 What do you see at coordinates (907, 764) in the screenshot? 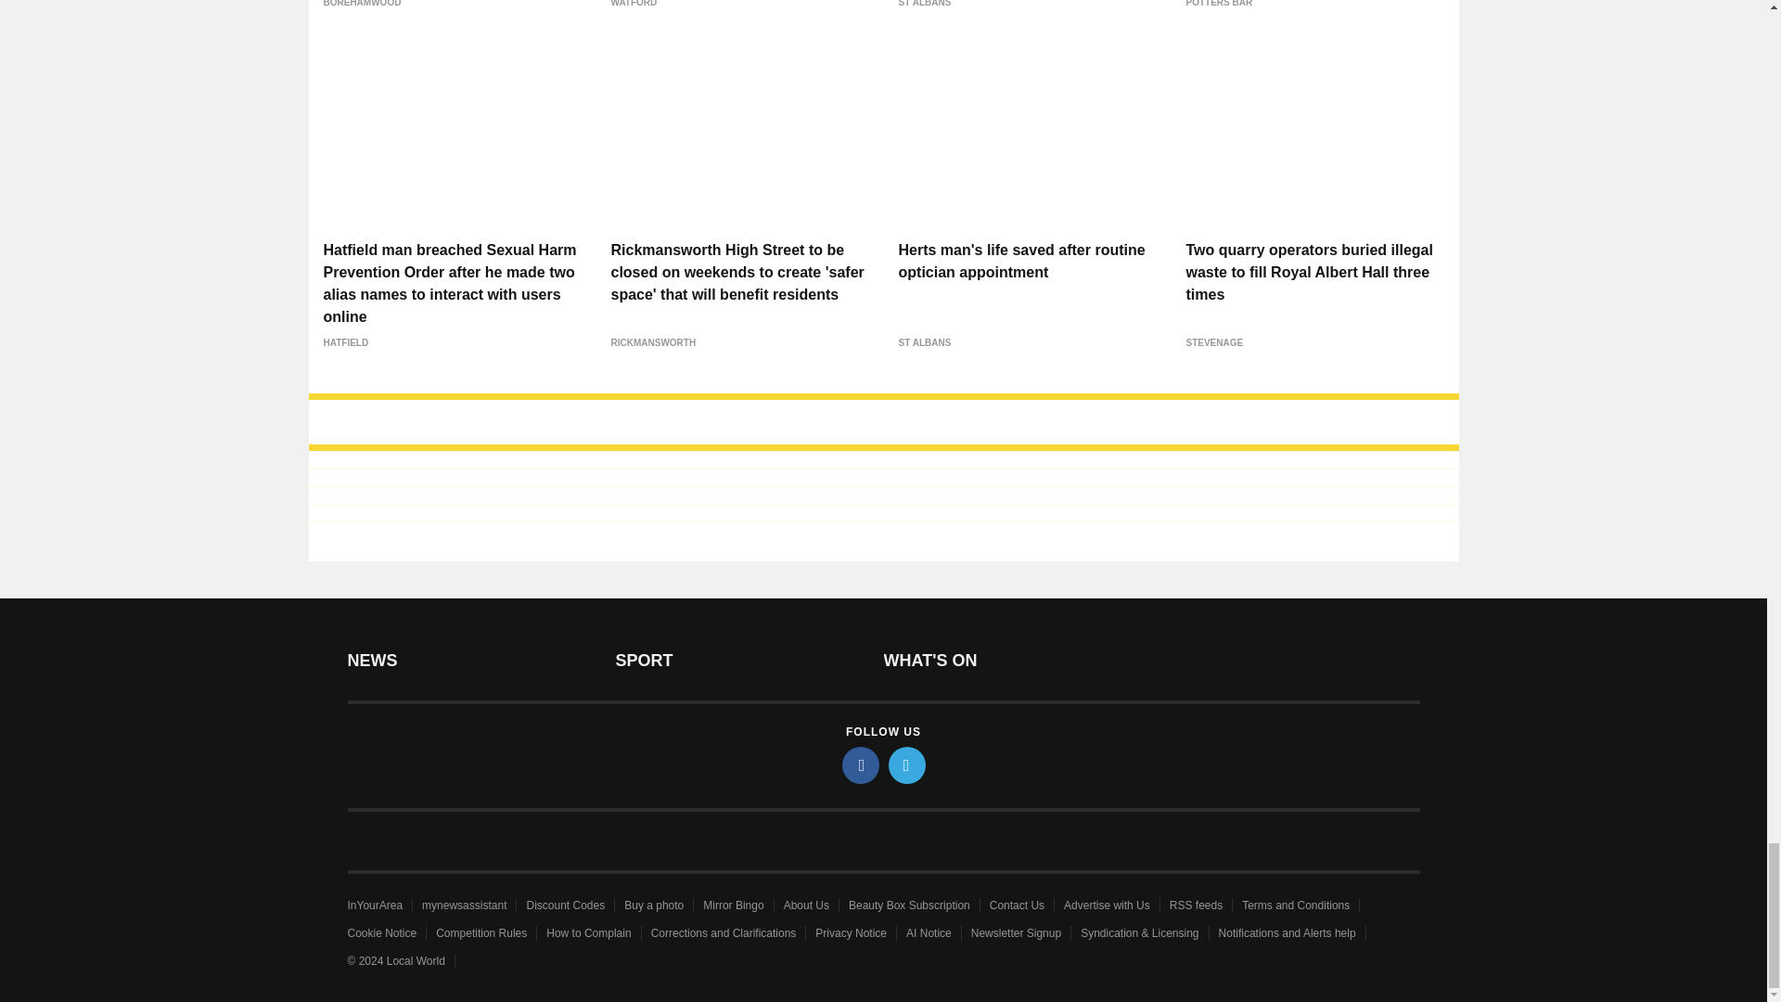
I see `twitter` at bounding box center [907, 764].